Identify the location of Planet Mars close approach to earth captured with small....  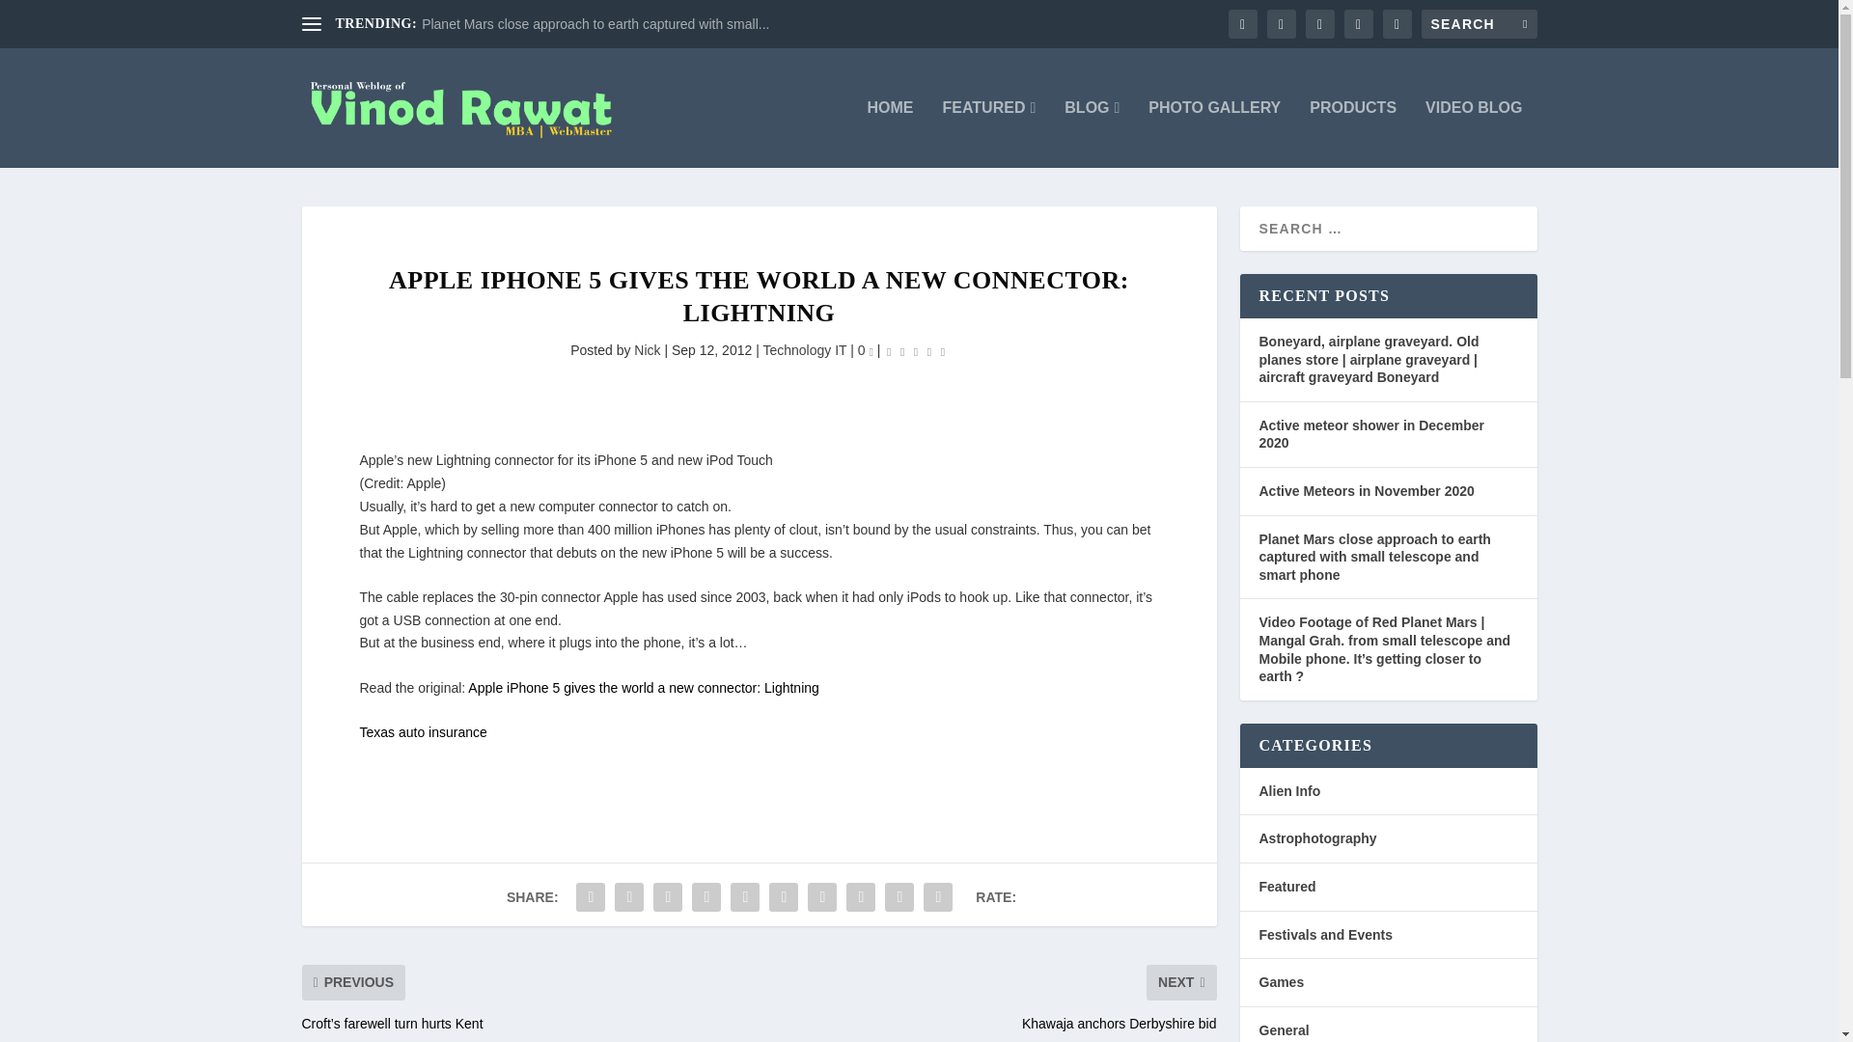
(595, 24).